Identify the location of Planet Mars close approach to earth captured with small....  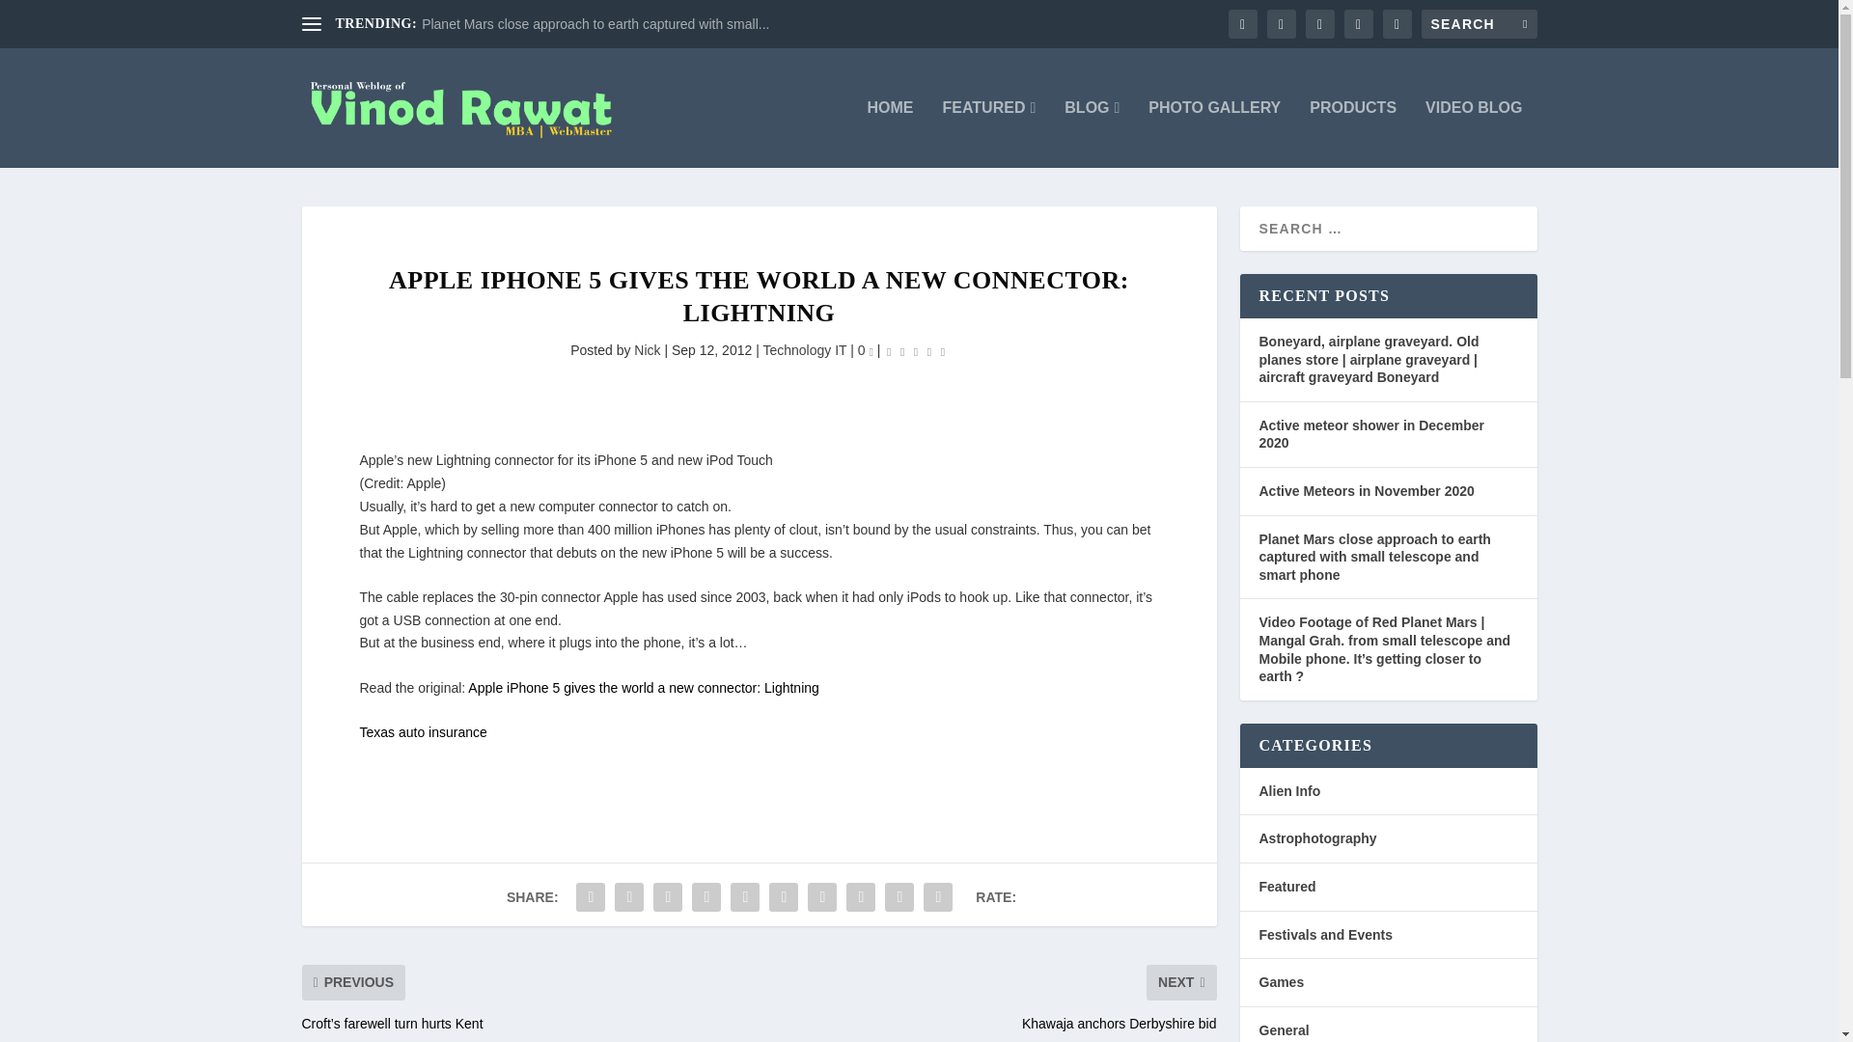
(595, 24).